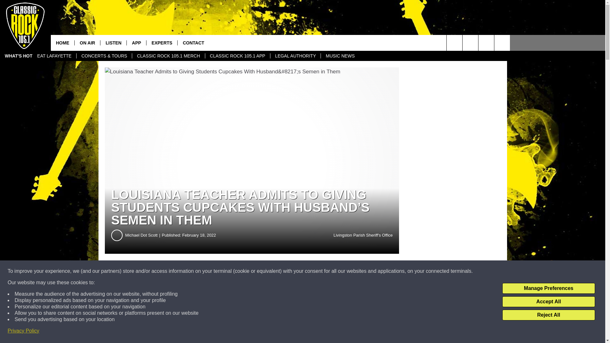 The image size is (610, 343). What do you see at coordinates (340, 56) in the screenshot?
I see `MUSIC NEWS` at bounding box center [340, 56].